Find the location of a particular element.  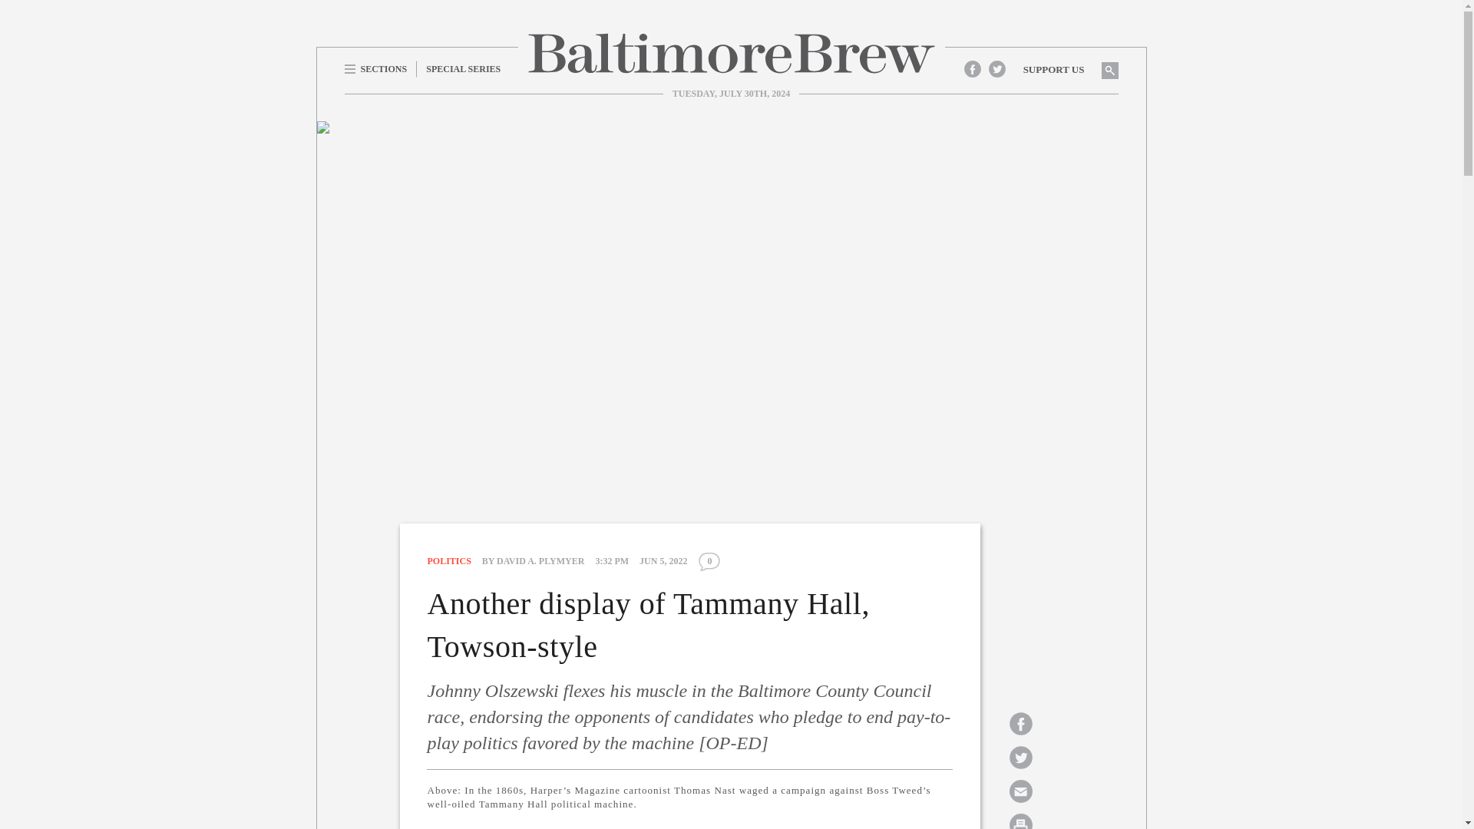

Email this article is located at coordinates (1020, 791).